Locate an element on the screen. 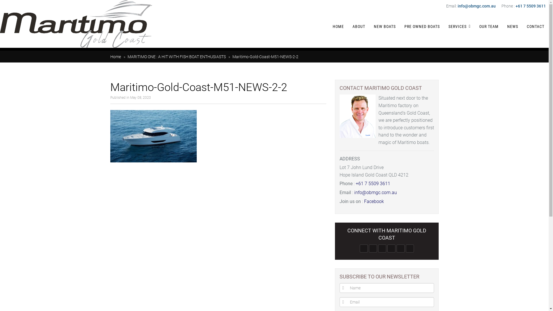  NEWS is located at coordinates (513, 26).